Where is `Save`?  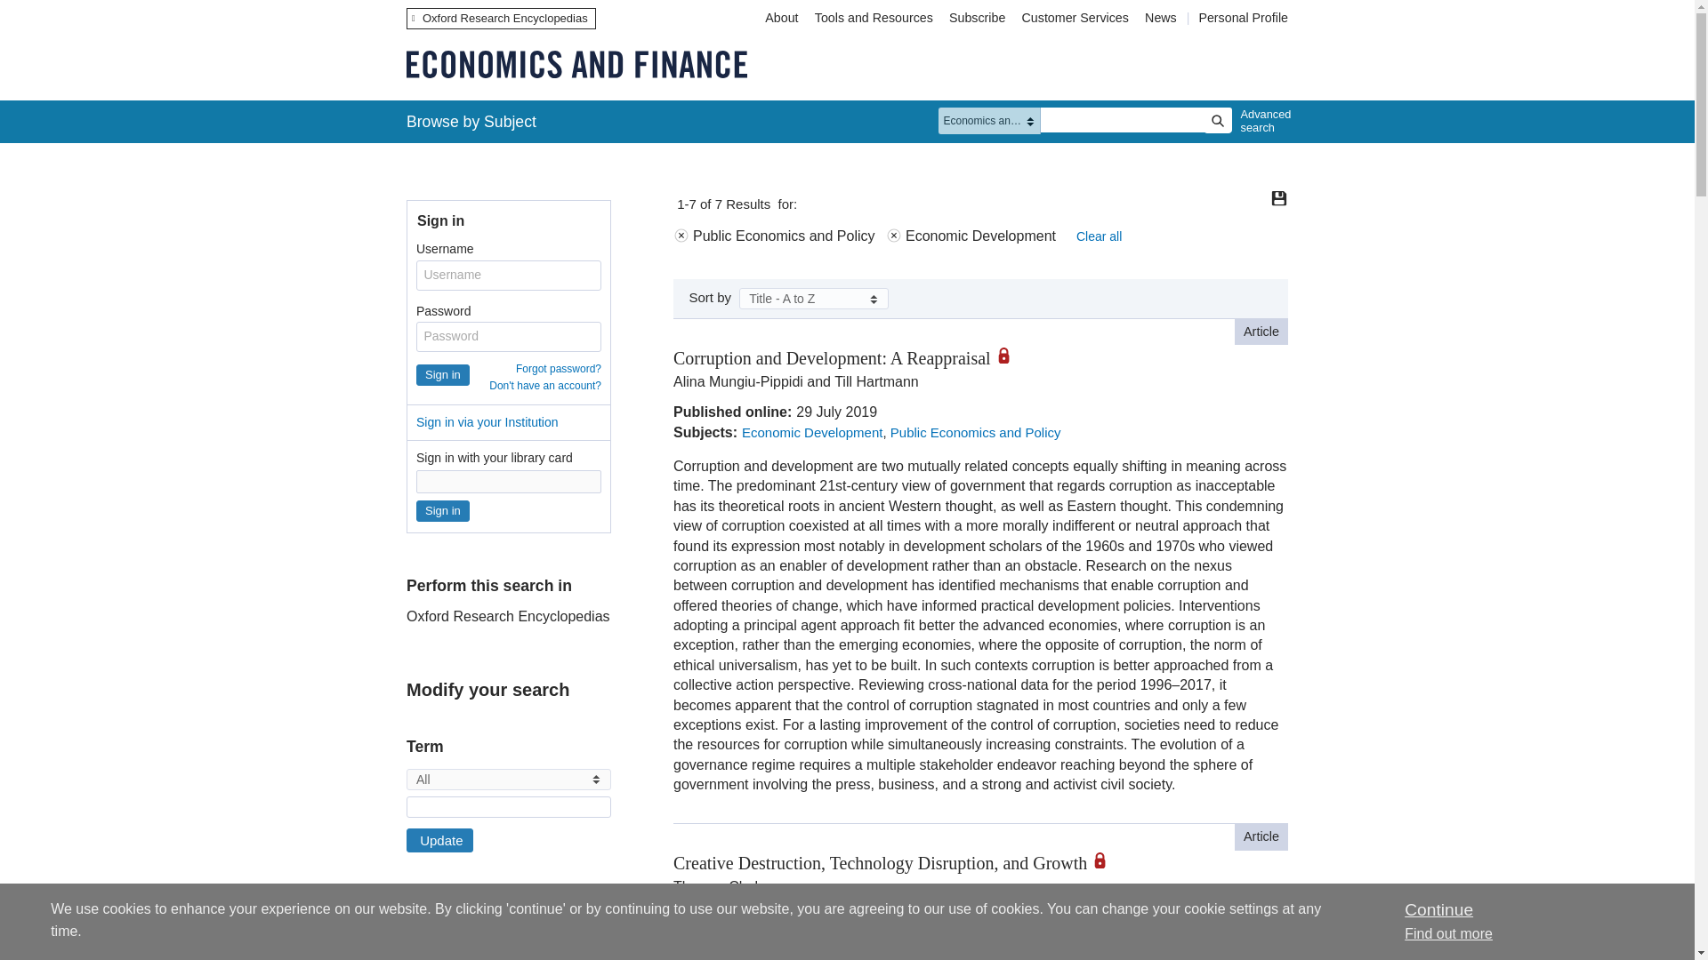
Save is located at coordinates (1279, 197).